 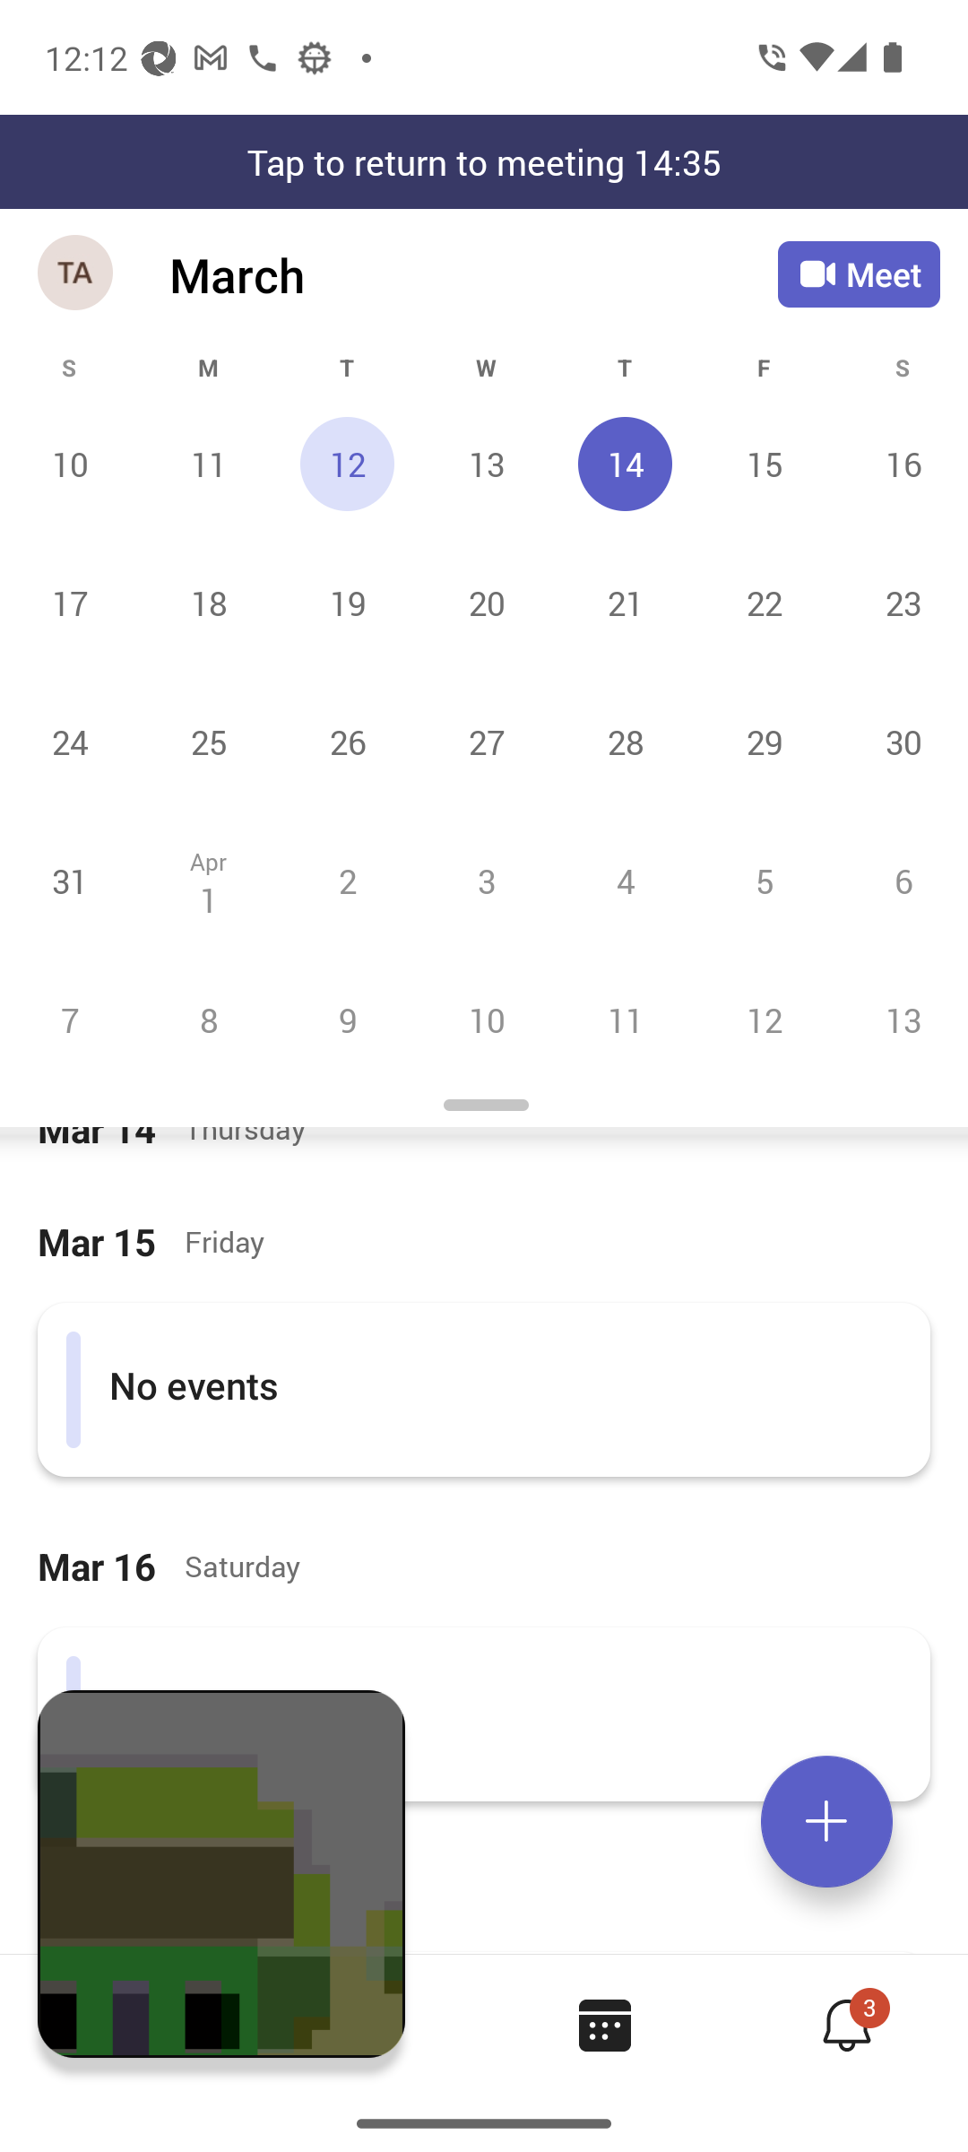 I want to click on Thursday, April 4 4, so click(x=625, y=881).